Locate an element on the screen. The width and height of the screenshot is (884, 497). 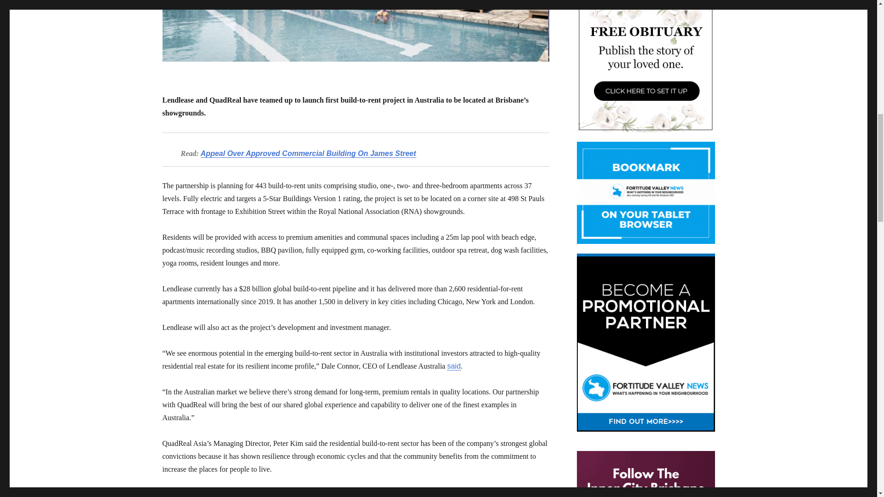
said is located at coordinates (454, 366).